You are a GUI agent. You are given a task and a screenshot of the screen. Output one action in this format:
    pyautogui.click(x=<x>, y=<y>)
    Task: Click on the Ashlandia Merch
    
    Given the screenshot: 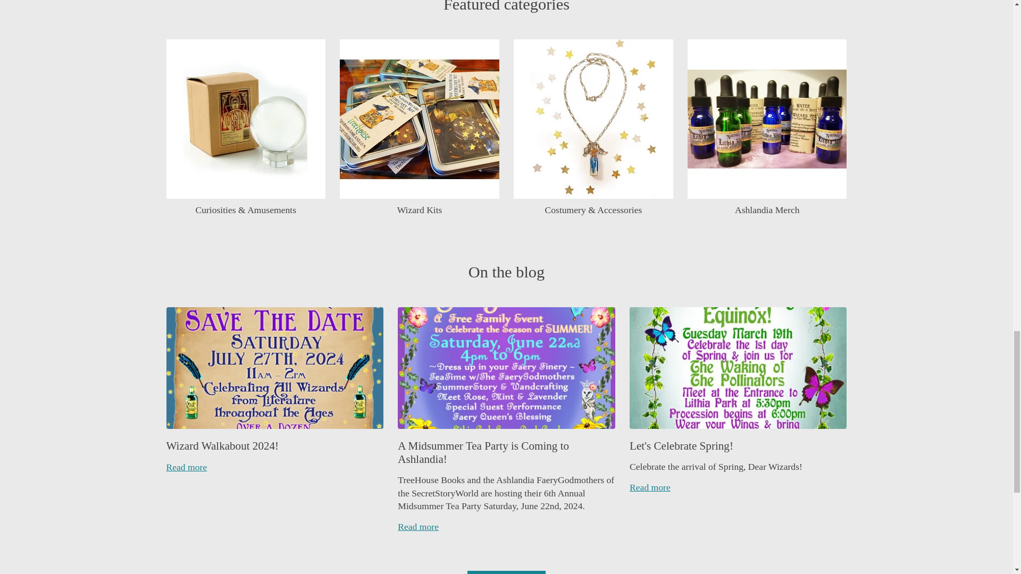 What is the action you would take?
    pyautogui.click(x=767, y=119)
    